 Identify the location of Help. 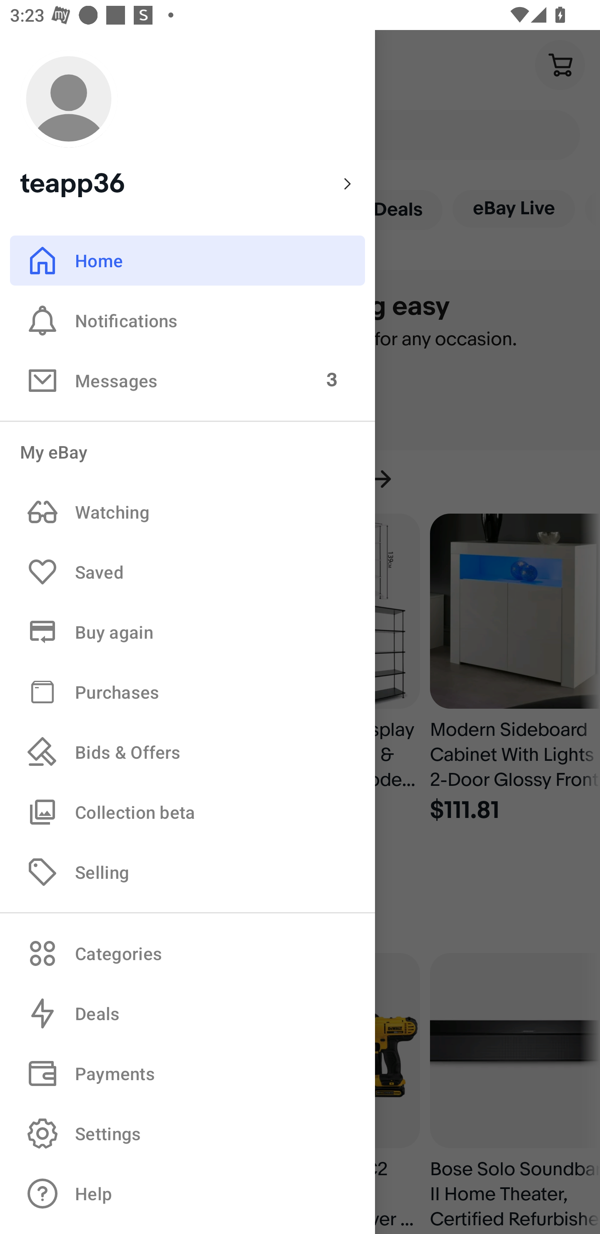
(187, 1194).